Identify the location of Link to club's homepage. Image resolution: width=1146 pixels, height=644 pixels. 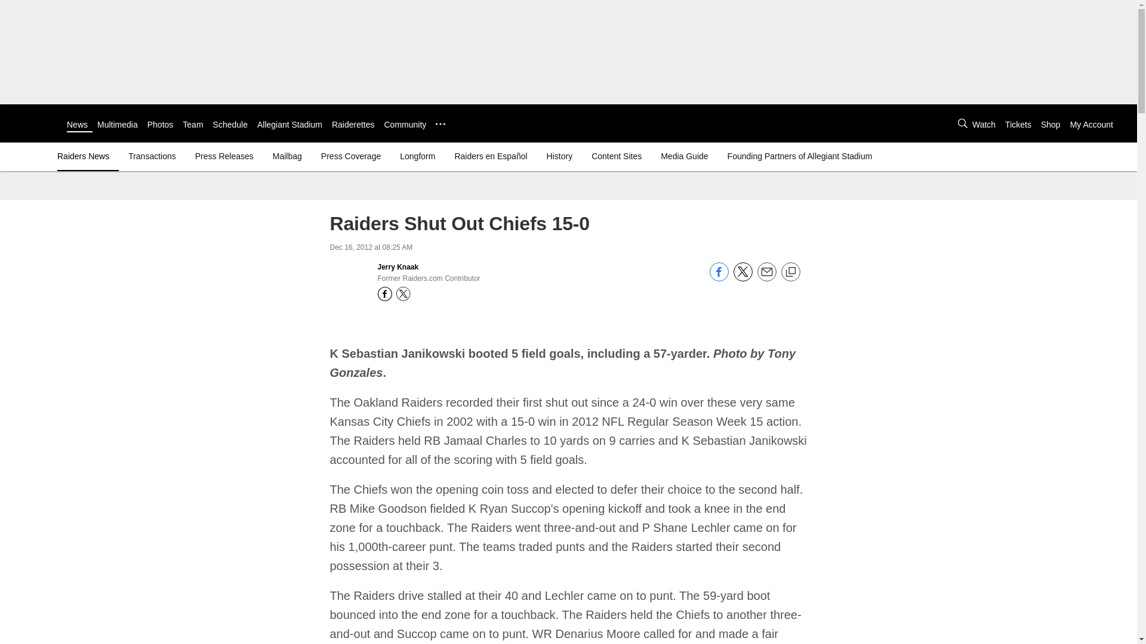
(33, 123).